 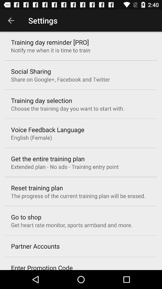 I want to click on launch the icon above partner accounts, so click(x=71, y=225).